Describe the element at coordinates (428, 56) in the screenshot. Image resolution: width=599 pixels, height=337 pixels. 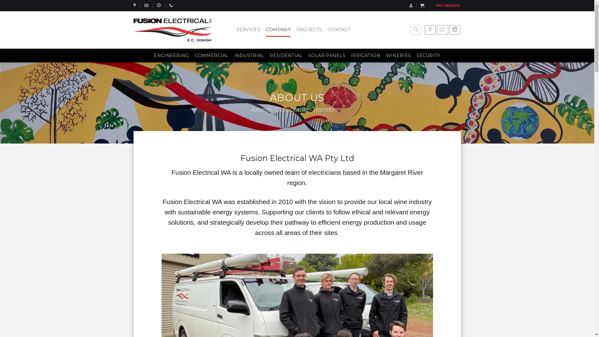
I see `SECURITY` at that location.